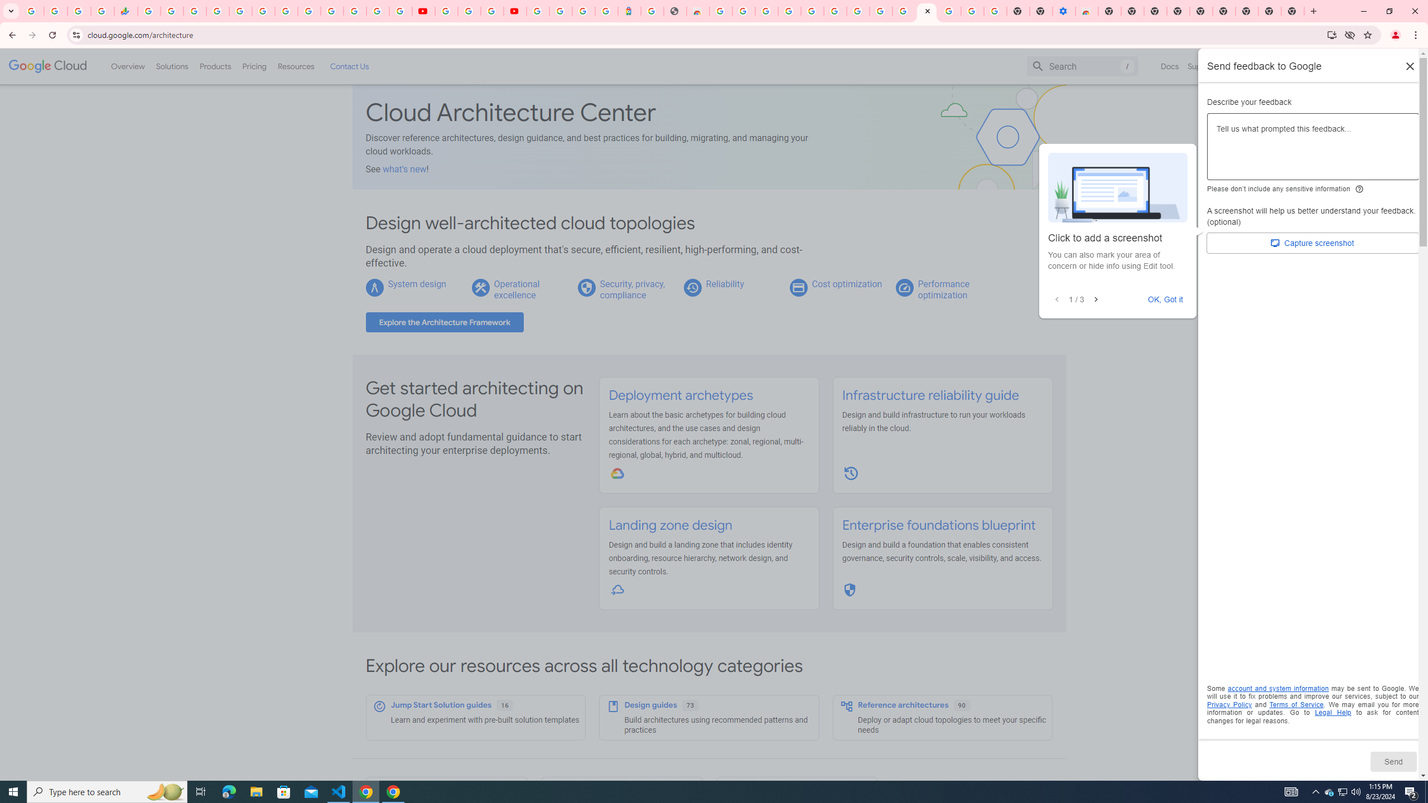 The height and width of the screenshot is (803, 1428). What do you see at coordinates (1393, 761) in the screenshot?
I see `Send` at bounding box center [1393, 761].